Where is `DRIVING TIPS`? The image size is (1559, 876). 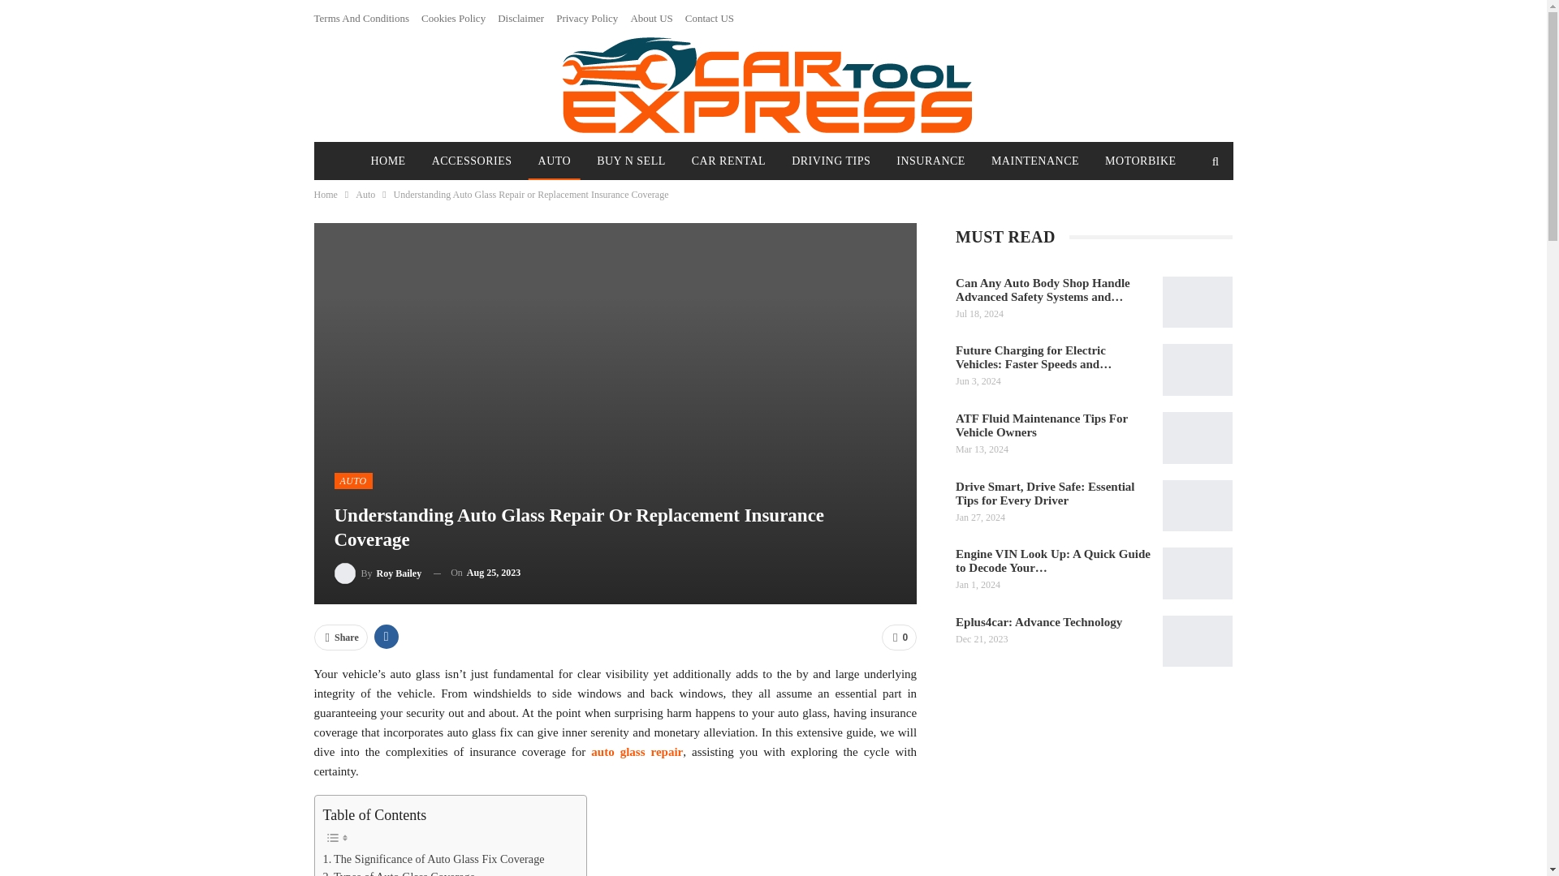
DRIVING TIPS is located at coordinates (831, 161).